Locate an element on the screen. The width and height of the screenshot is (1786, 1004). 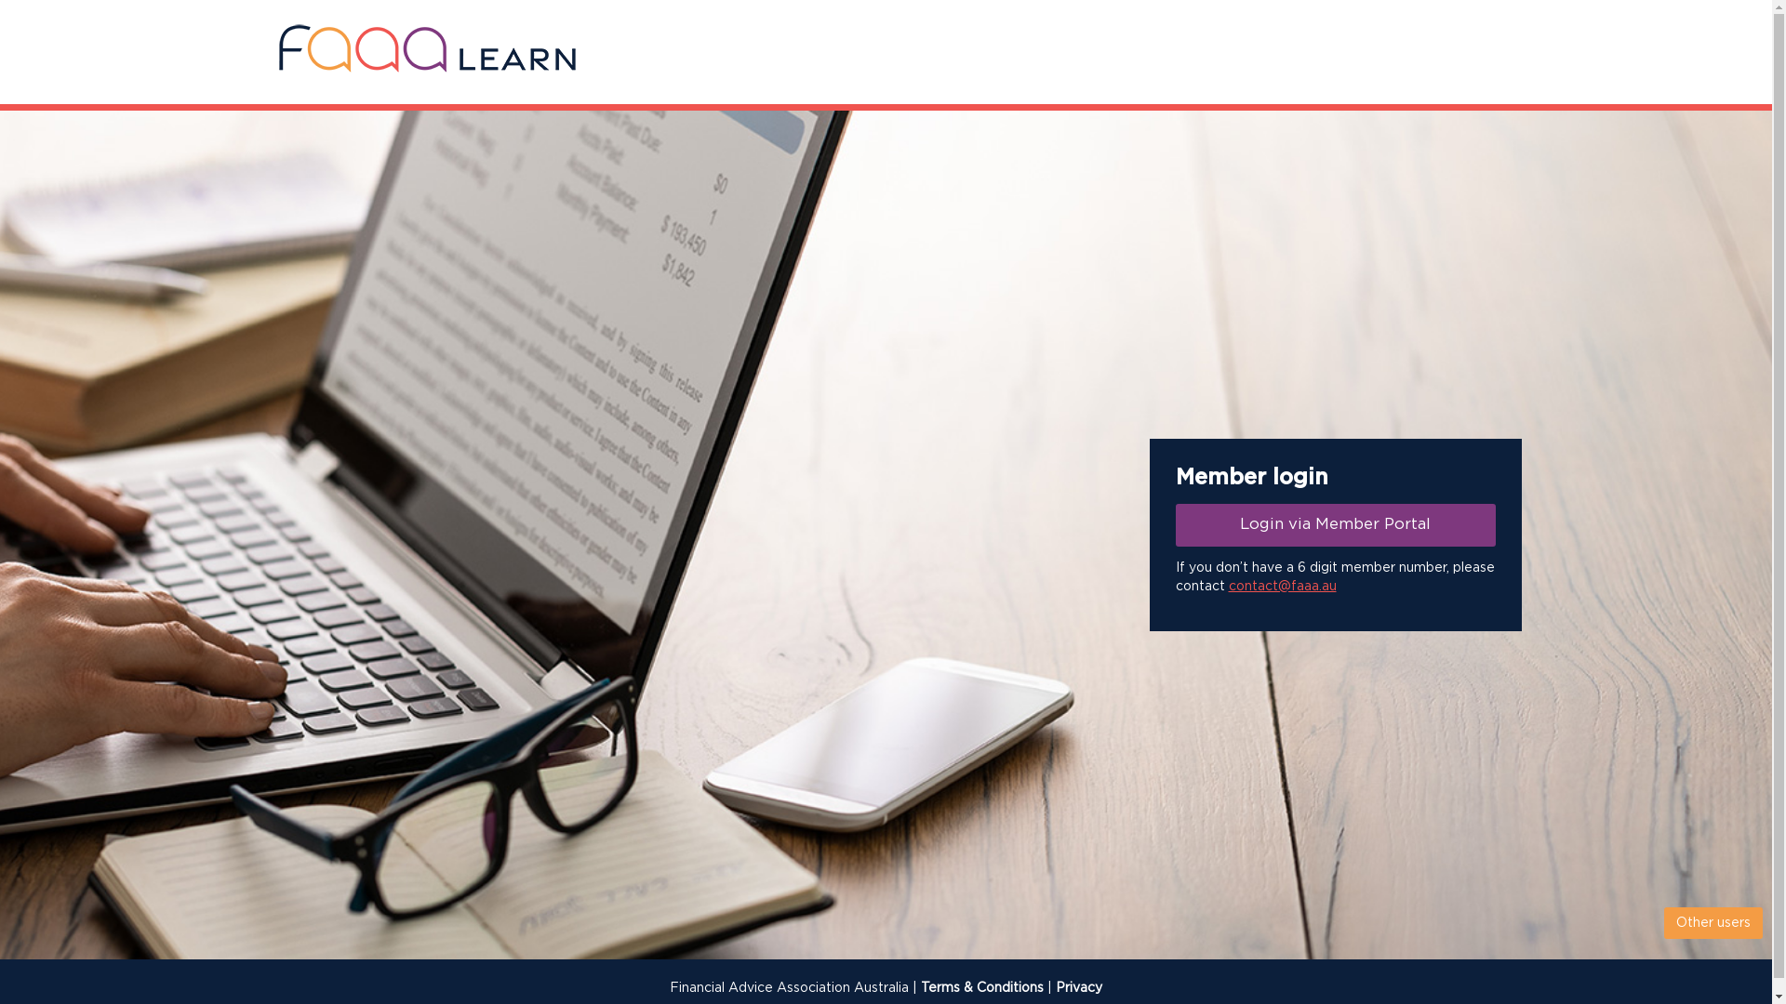
Terms & Conditions is located at coordinates (982, 988).